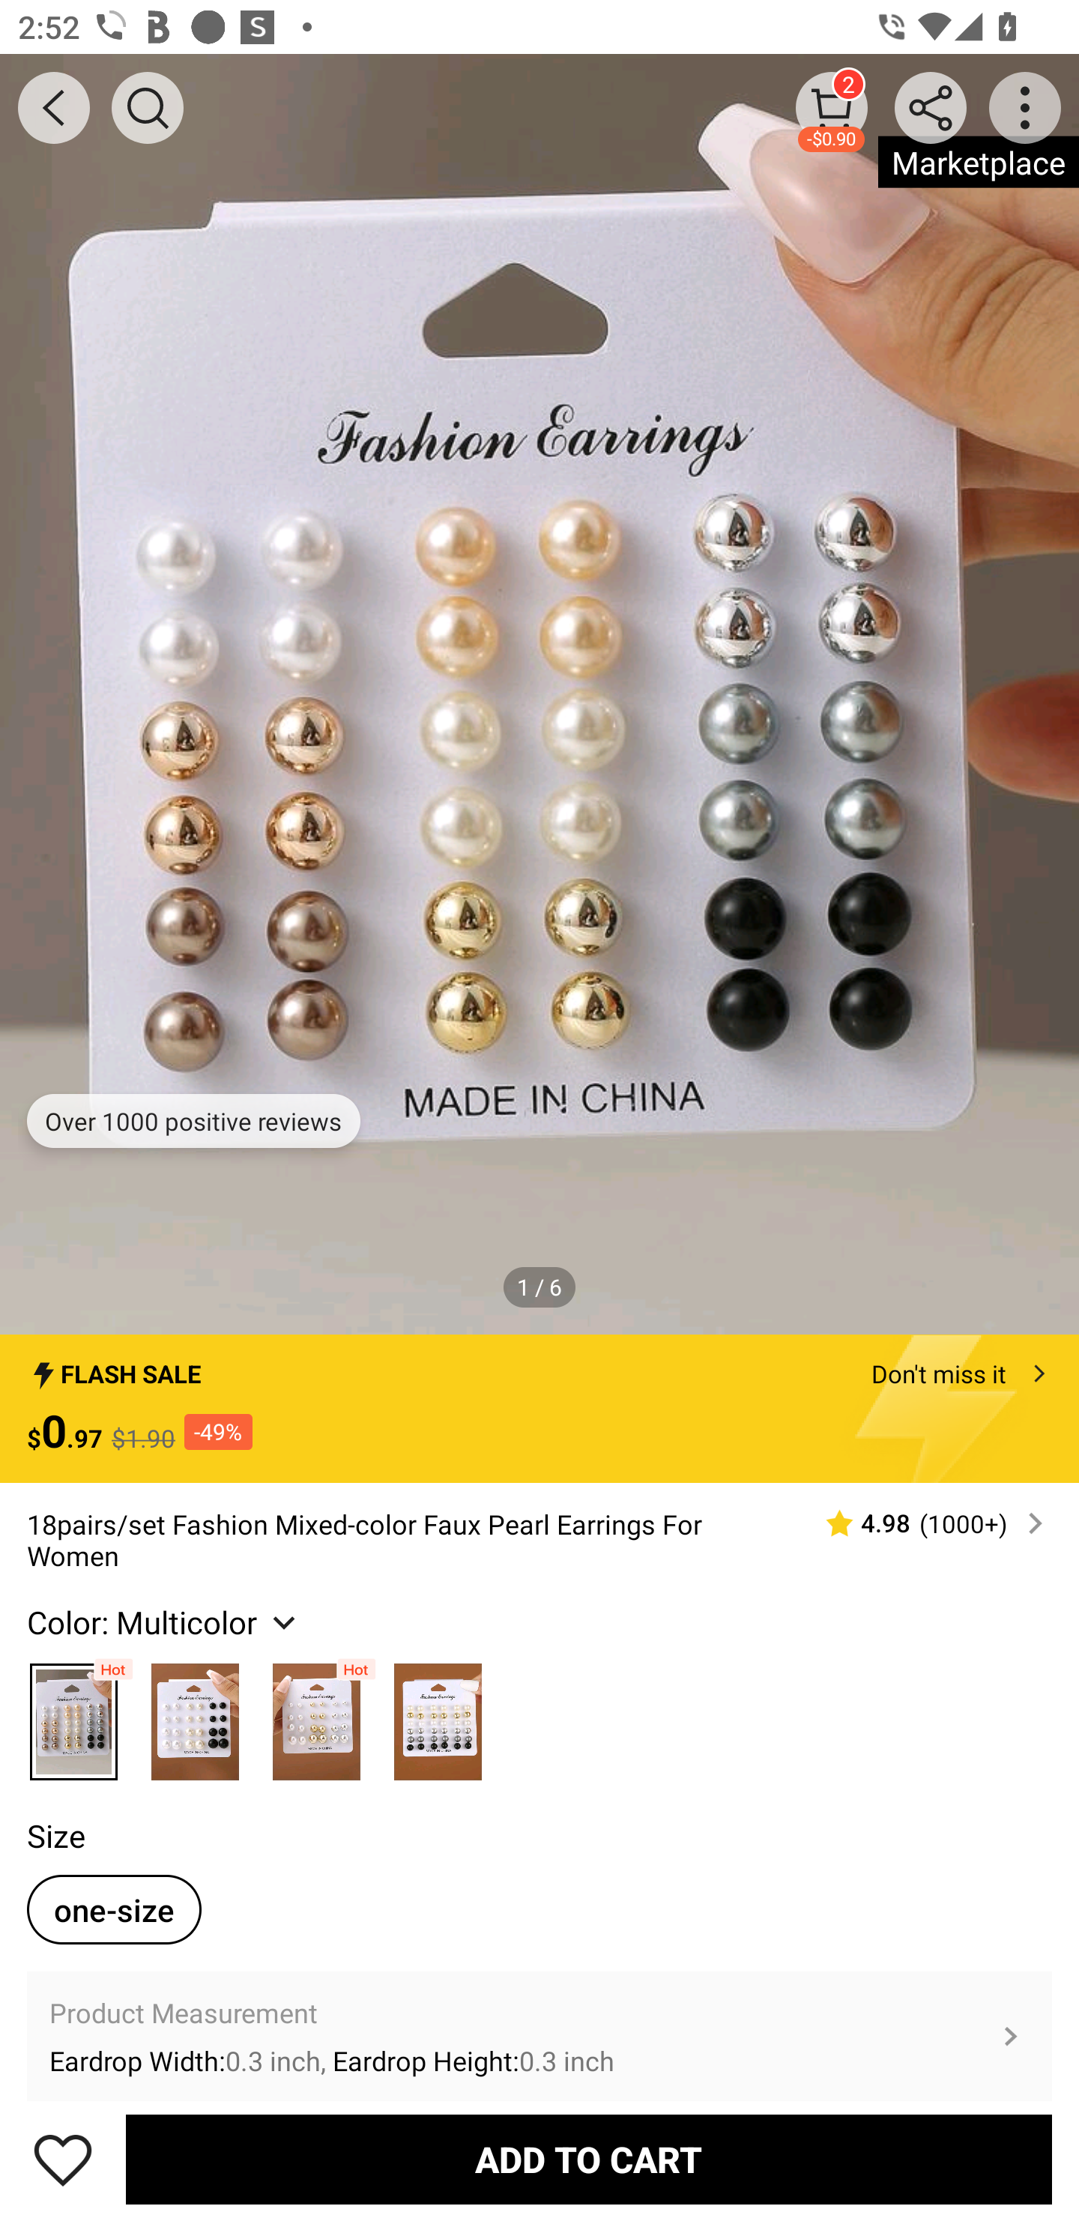 The height and width of the screenshot is (2218, 1079). I want to click on BACK, so click(54, 108).